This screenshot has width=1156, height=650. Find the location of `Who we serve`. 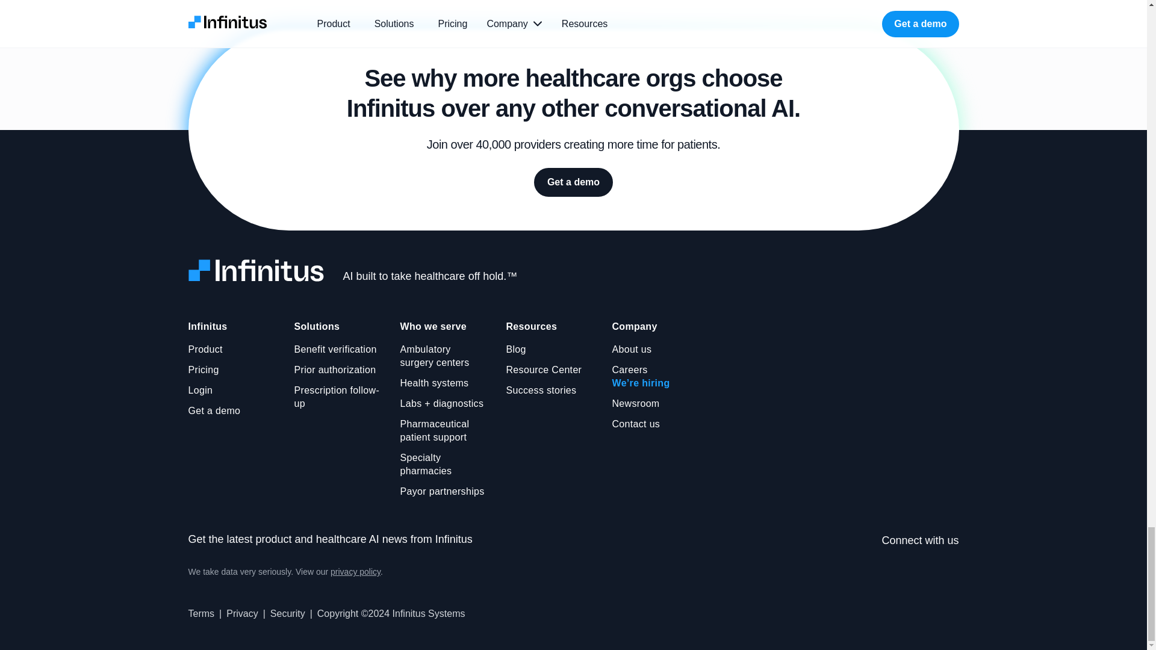

Who we serve is located at coordinates (433, 327).